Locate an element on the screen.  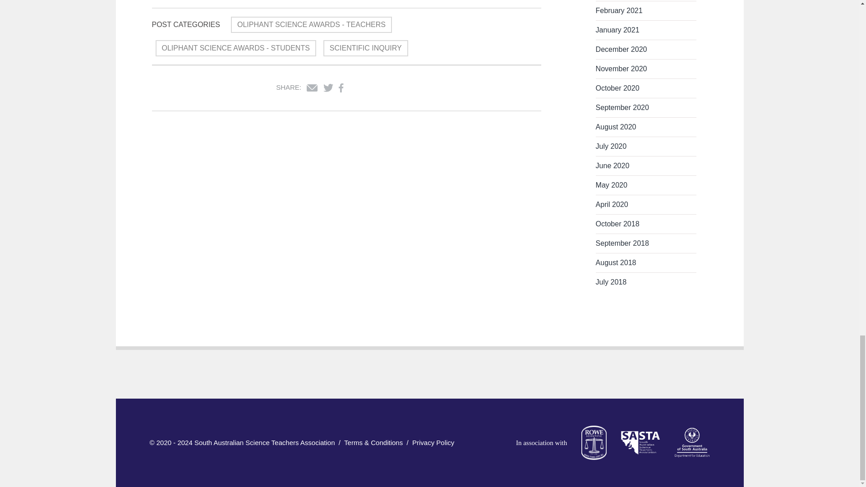
OLIPHANT SCIENCE AWARDS - STUDENTS is located at coordinates (235, 48).